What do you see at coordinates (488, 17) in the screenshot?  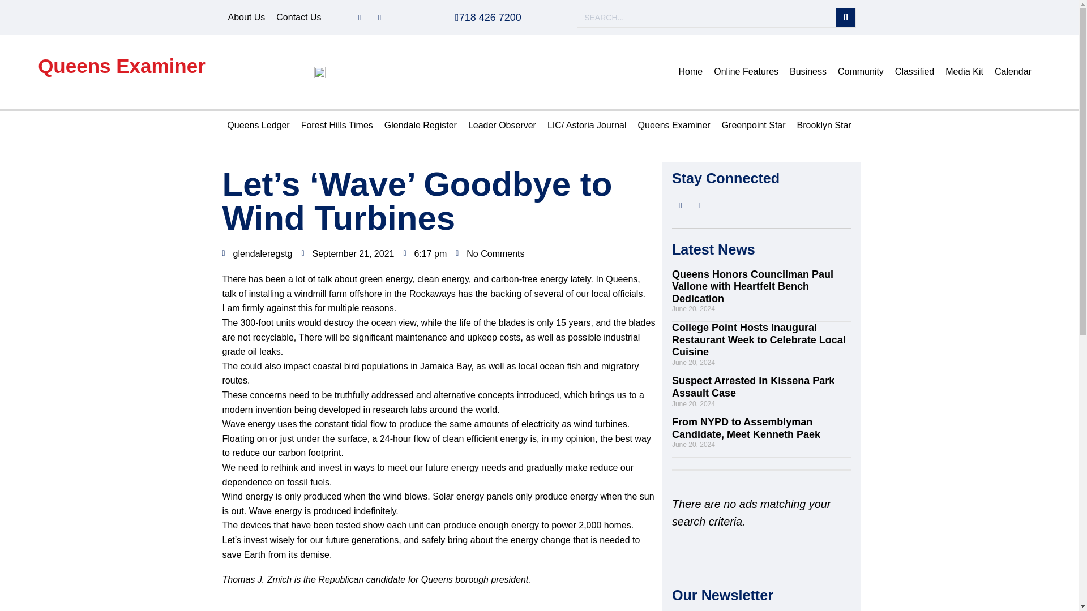 I see `718 426 7200` at bounding box center [488, 17].